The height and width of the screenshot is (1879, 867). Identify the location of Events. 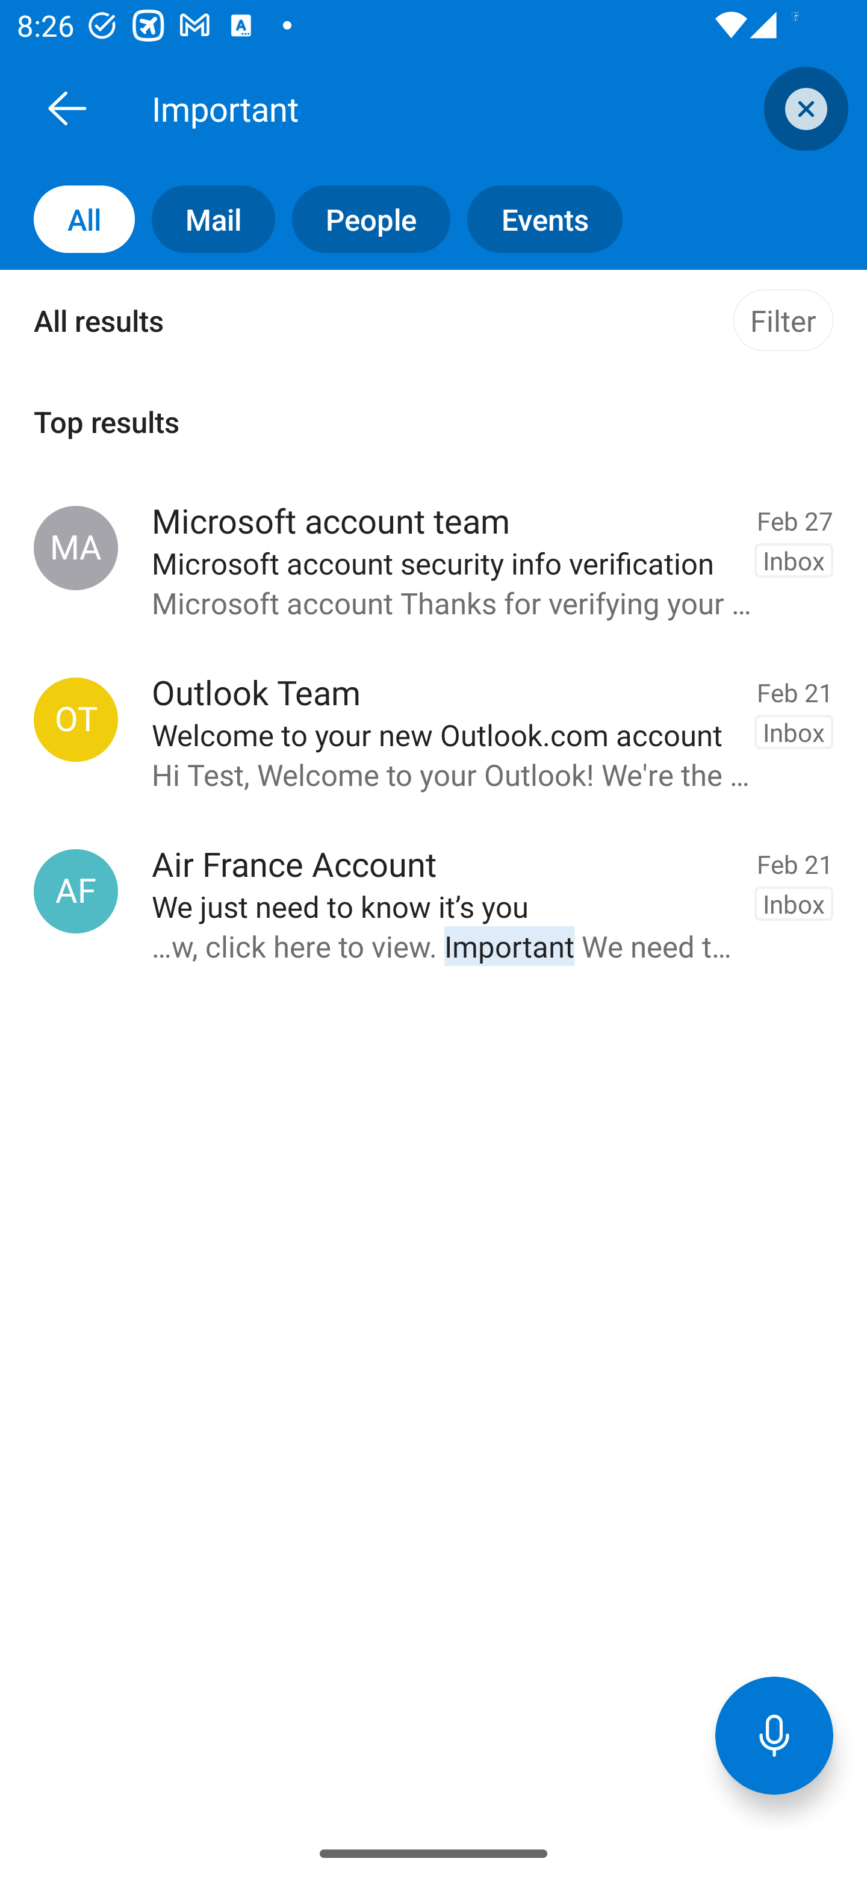
(536, 219).